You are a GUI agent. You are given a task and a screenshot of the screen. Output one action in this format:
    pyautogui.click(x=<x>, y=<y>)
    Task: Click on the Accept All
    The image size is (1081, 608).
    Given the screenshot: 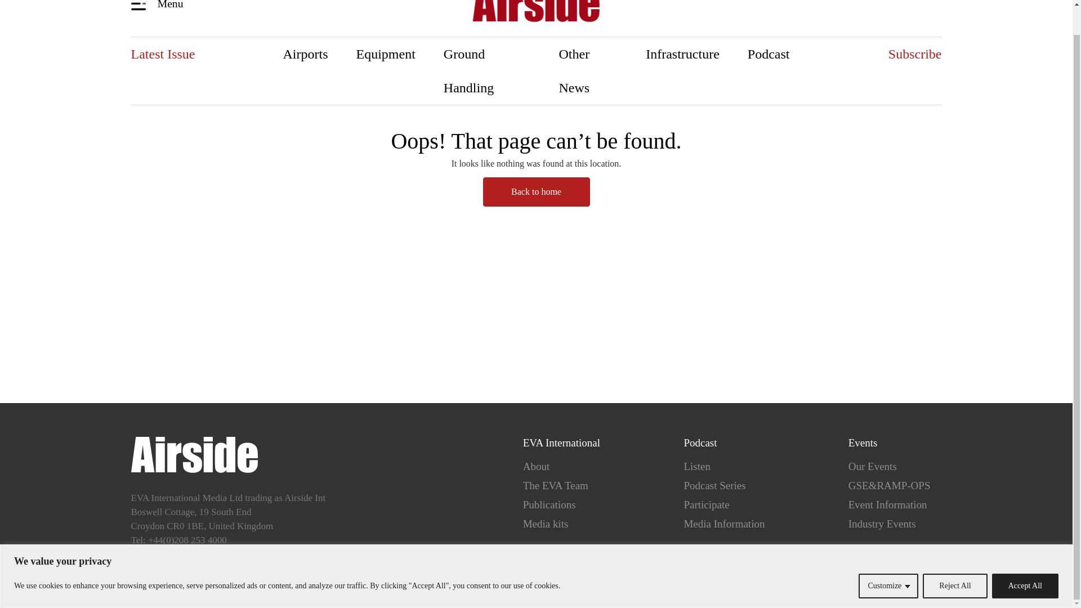 What is the action you would take?
    pyautogui.click(x=1025, y=556)
    